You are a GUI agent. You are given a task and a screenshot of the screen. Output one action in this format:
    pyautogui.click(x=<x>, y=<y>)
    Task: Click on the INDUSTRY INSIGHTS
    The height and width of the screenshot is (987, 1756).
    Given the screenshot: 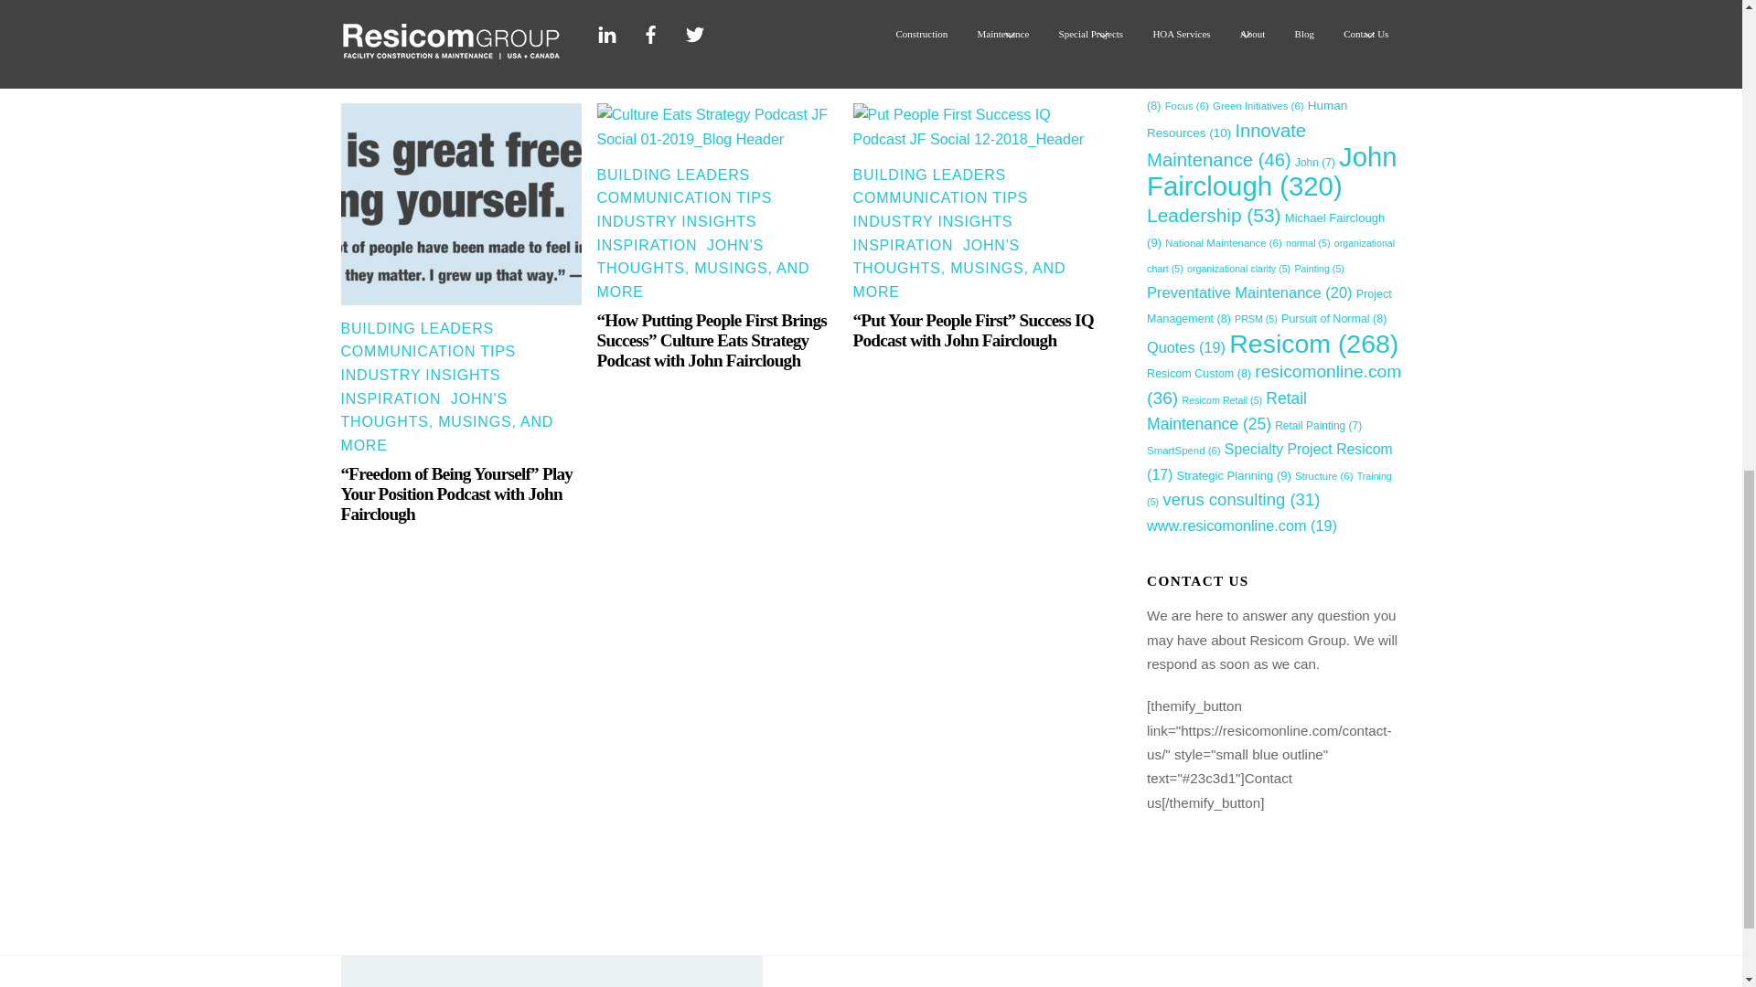 What is the action you would take?
    pyautogui.click(x=421, y=375)
    